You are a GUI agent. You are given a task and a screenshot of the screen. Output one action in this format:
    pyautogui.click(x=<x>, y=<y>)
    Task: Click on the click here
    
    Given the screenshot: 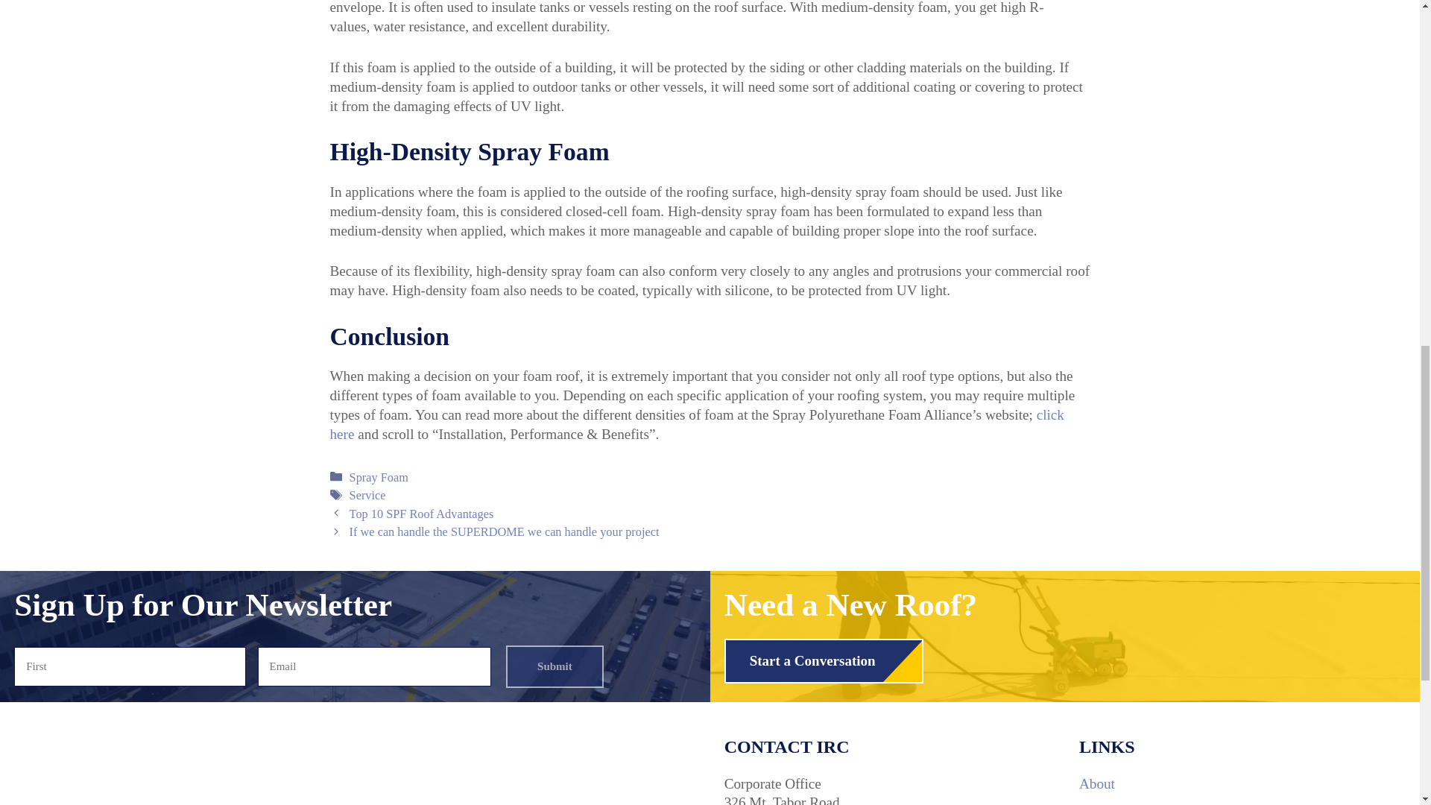 What is the action you would take?
    pyautogui.click(x=696, y=424)
    